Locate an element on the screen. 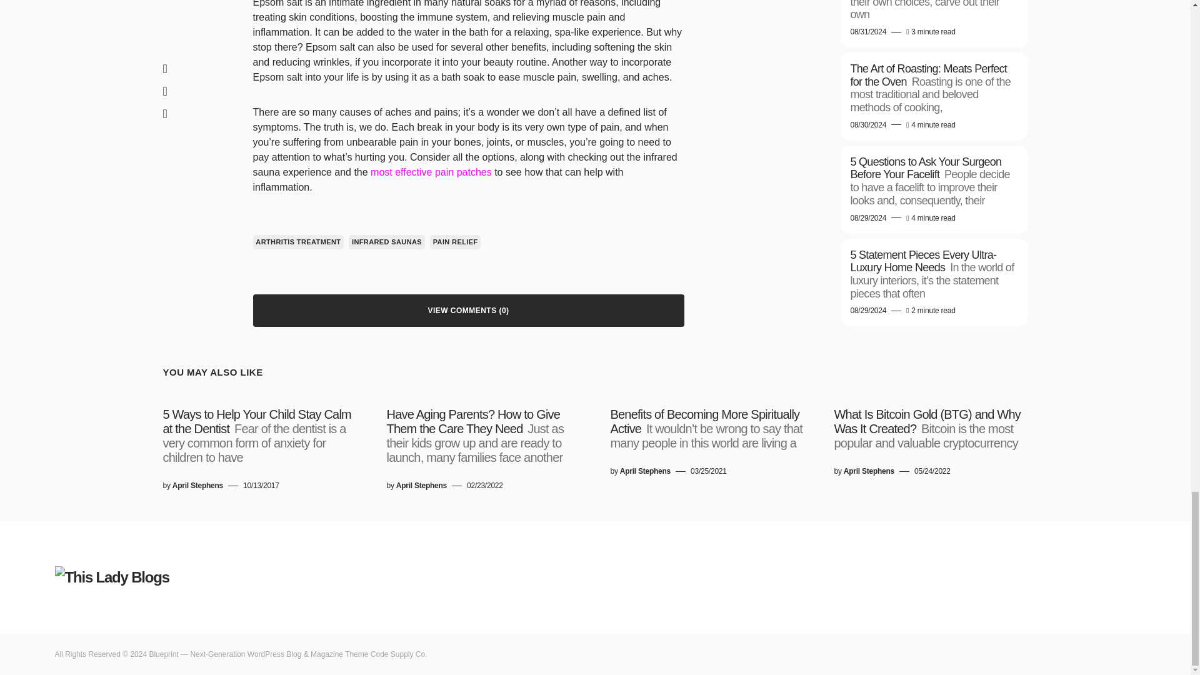 This screenshot has width=1200, height=675. View all posts by April Stephens is located at coordinates (421, 485).